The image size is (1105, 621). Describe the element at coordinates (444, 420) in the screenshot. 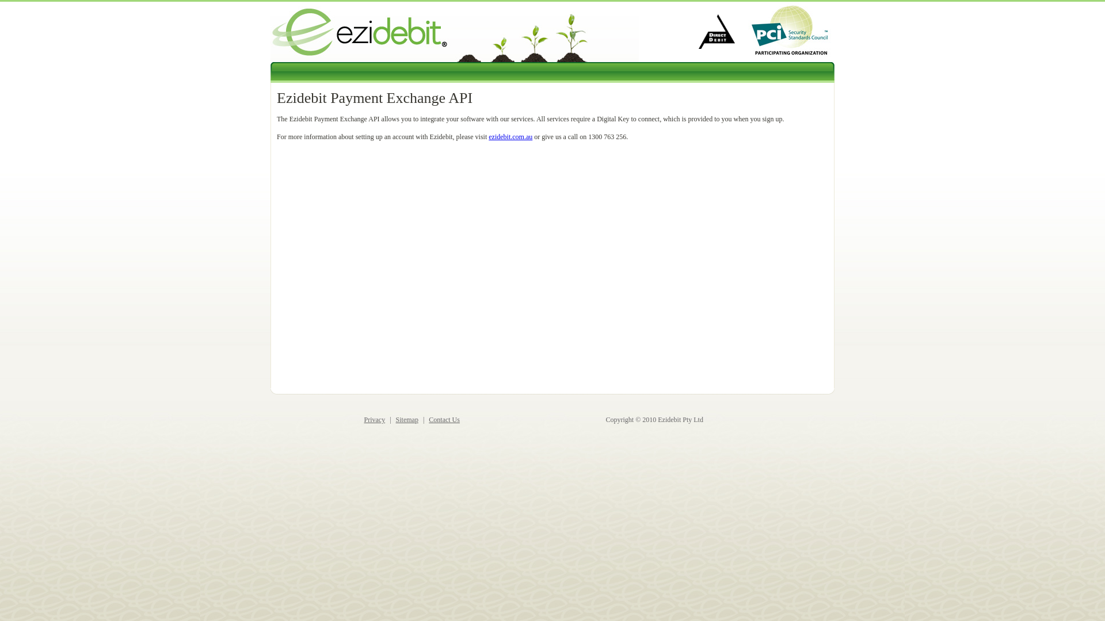

I see `Contact Us` at that location.